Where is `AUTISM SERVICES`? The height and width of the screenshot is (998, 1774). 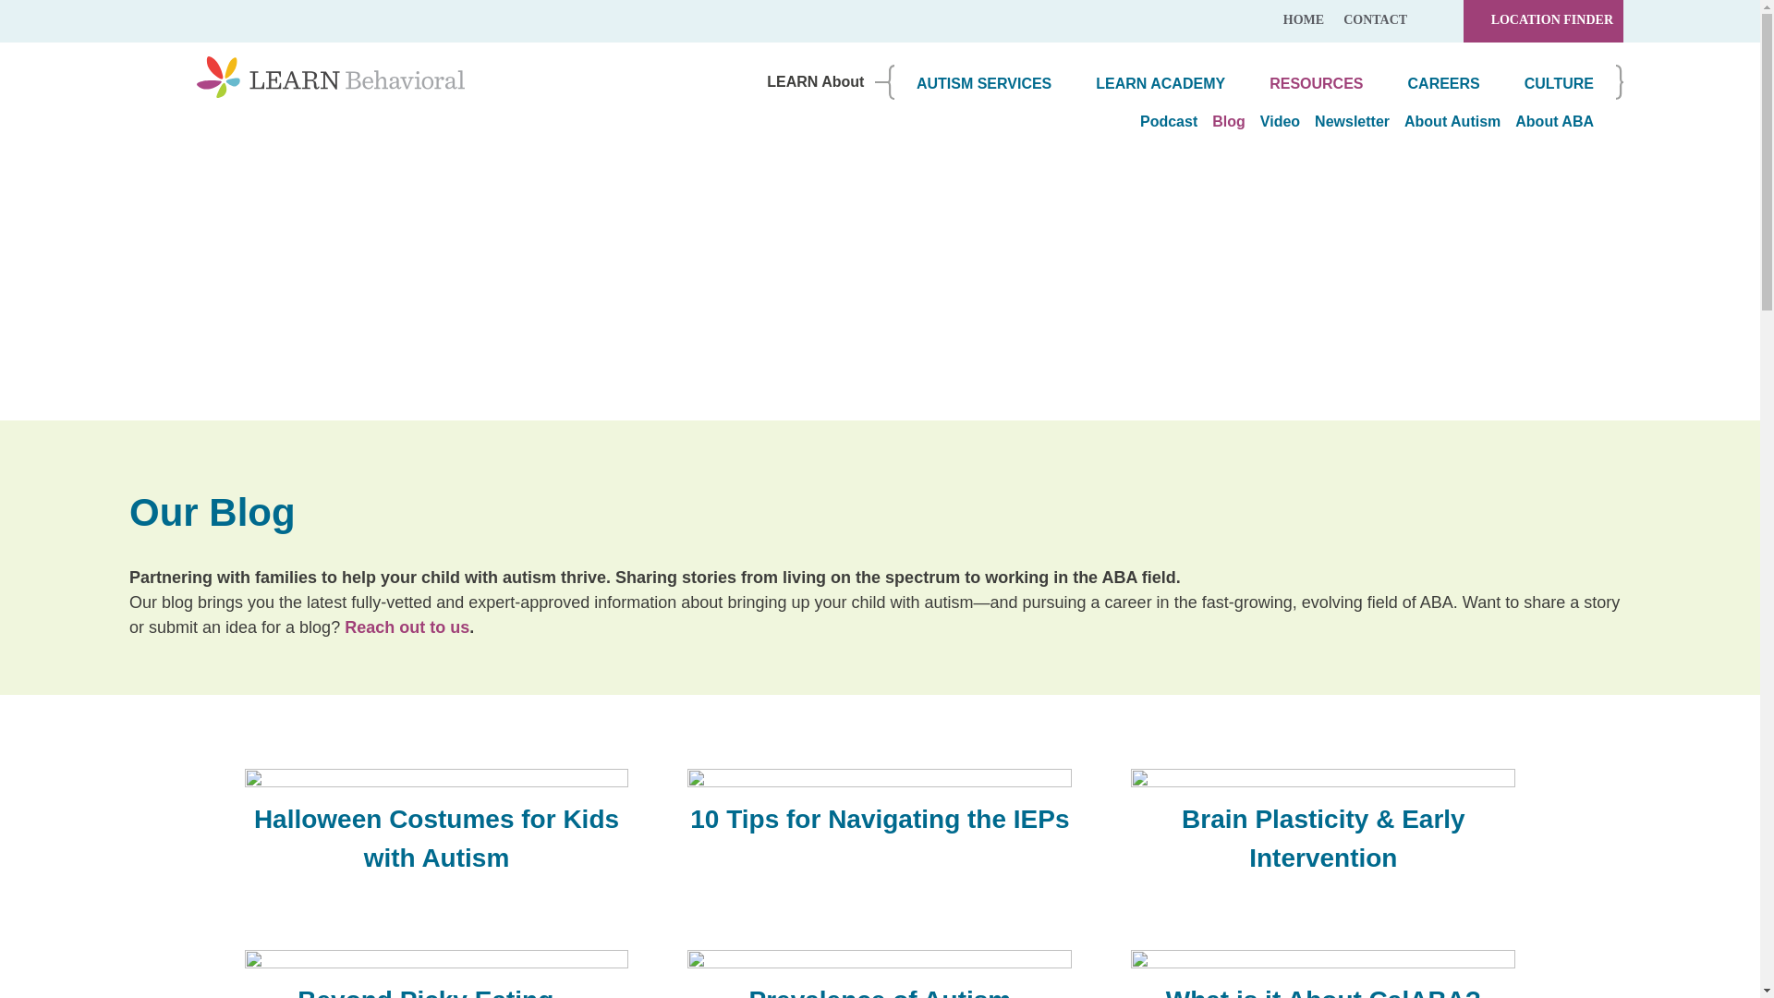 AUTISM SERVICES is located at coordinates (983, 85).